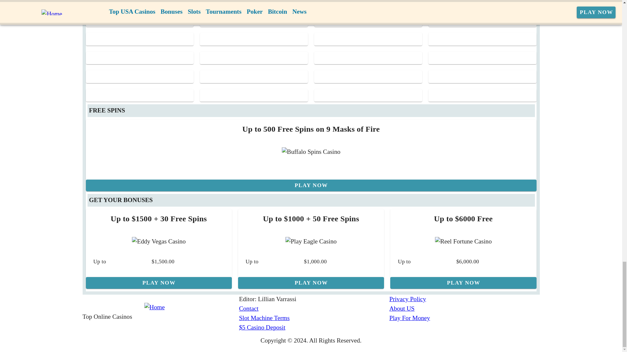 The height and width of the screenshot is (352, 627). I want to click on PLAY NOW, so click(311, 185).